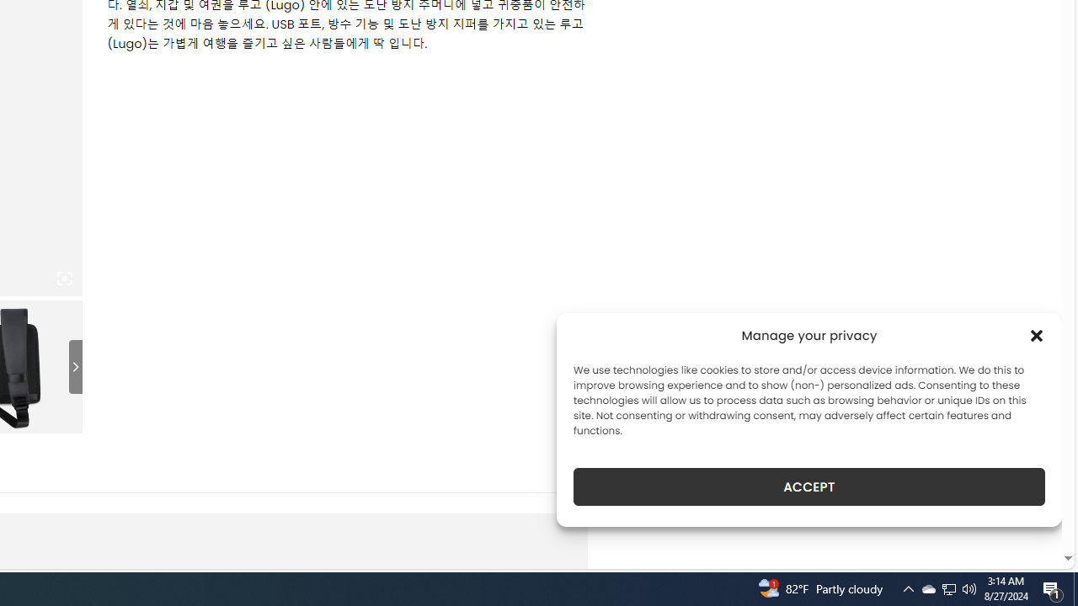 Image resolution: width=1078 pixels, height=606 pixels. What do you see at coordinates (64, 279) in the screenshot?
I see `Class: iconic-woothumbs-fullscreen` at bounding box center [64, 279].